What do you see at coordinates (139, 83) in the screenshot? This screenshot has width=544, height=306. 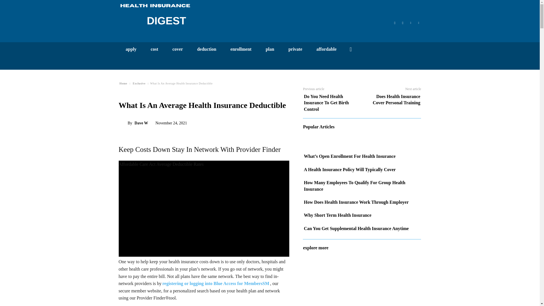 I see `View all posts in Exclusive` at bounding box center [139, 83].